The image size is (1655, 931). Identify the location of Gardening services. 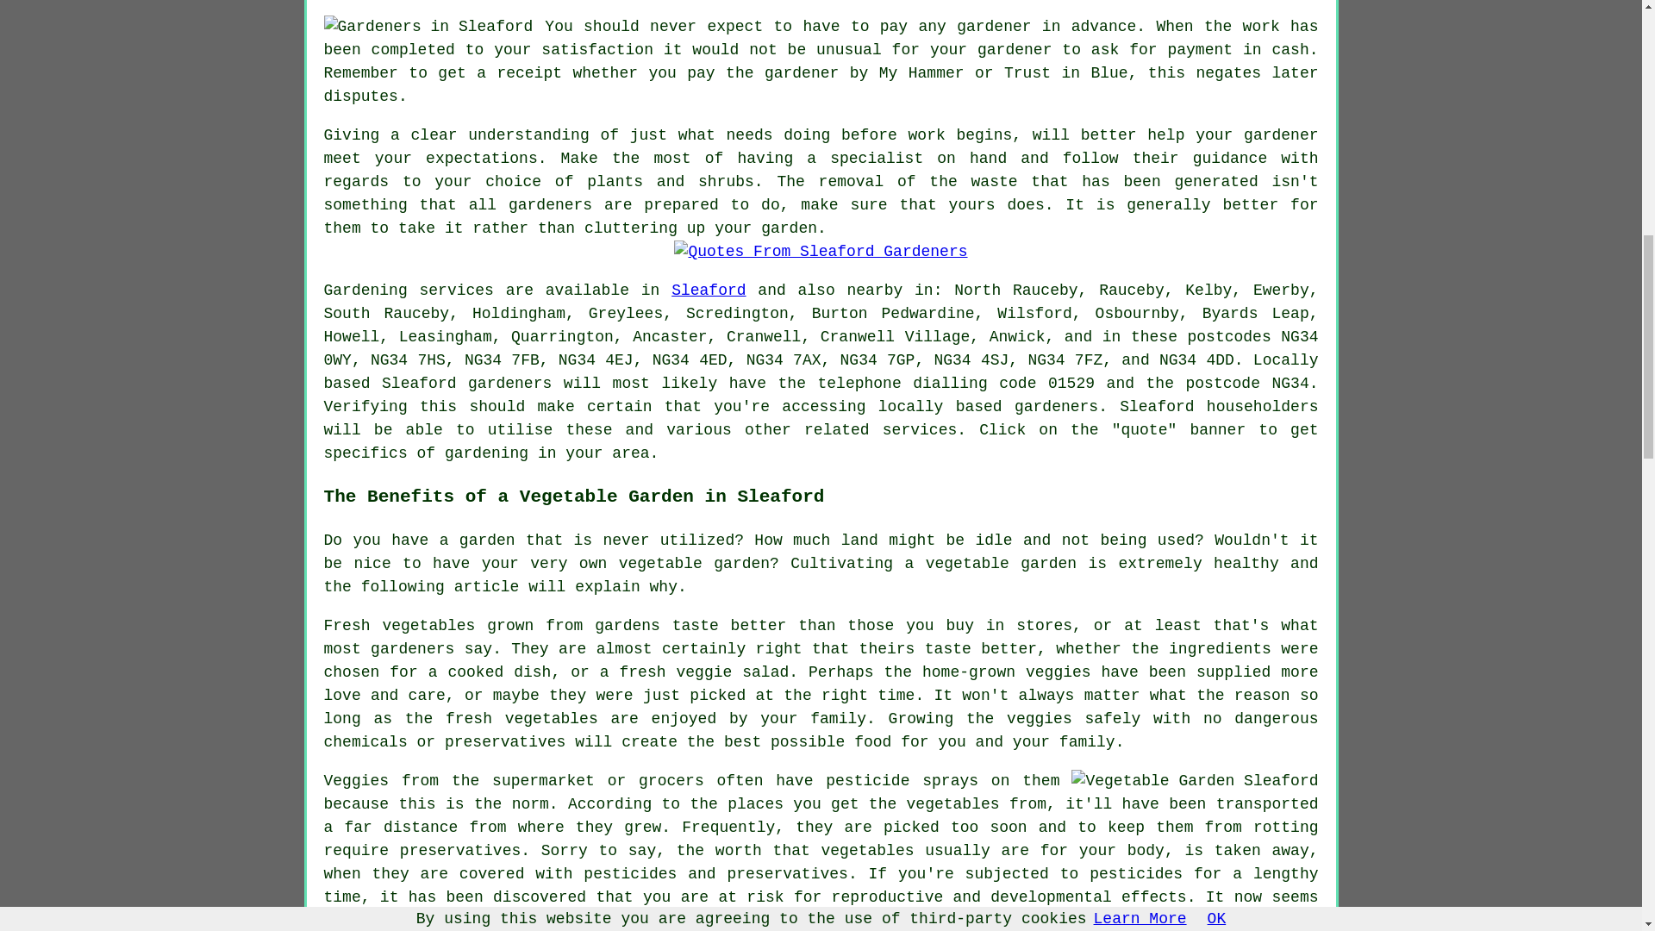
(409, 290).